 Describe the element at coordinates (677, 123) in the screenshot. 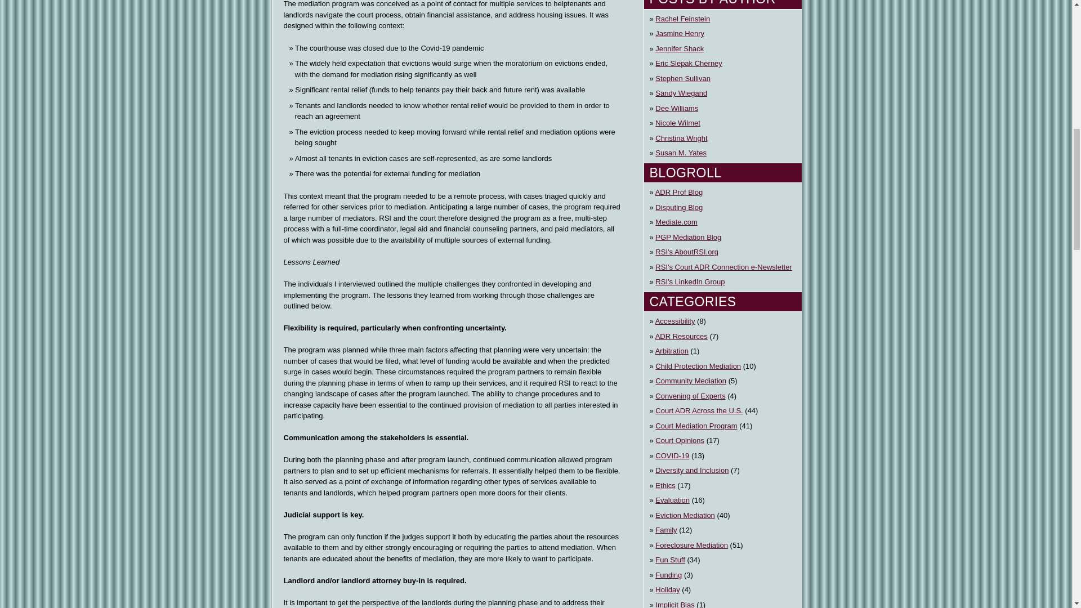

I see `Posts by Nicole Wilmet` at that location.